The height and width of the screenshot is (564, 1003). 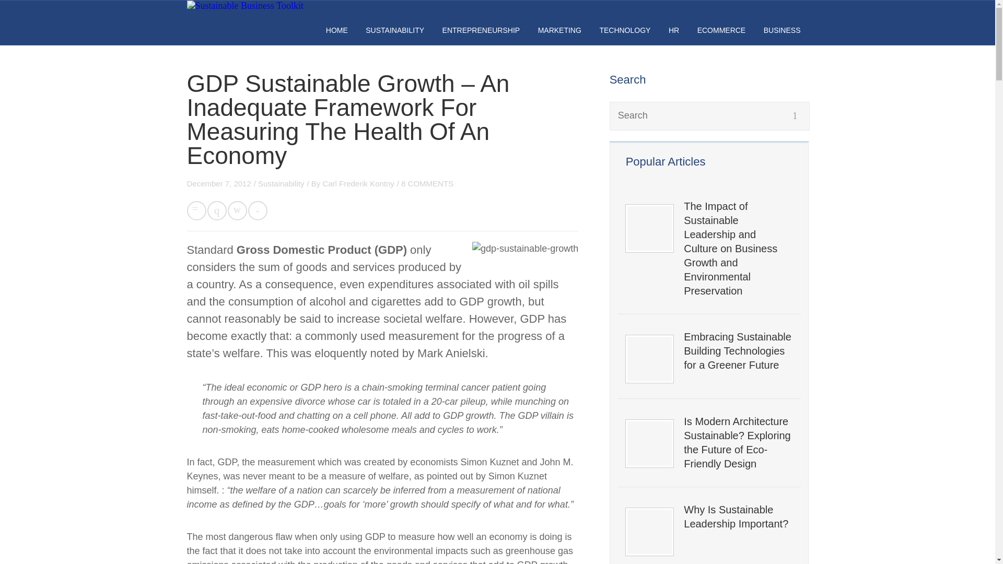 What do you see at coordinates (624, 30) in the screenshot?
I see `TECHNOLOGY` at bounding box center [624, 30].